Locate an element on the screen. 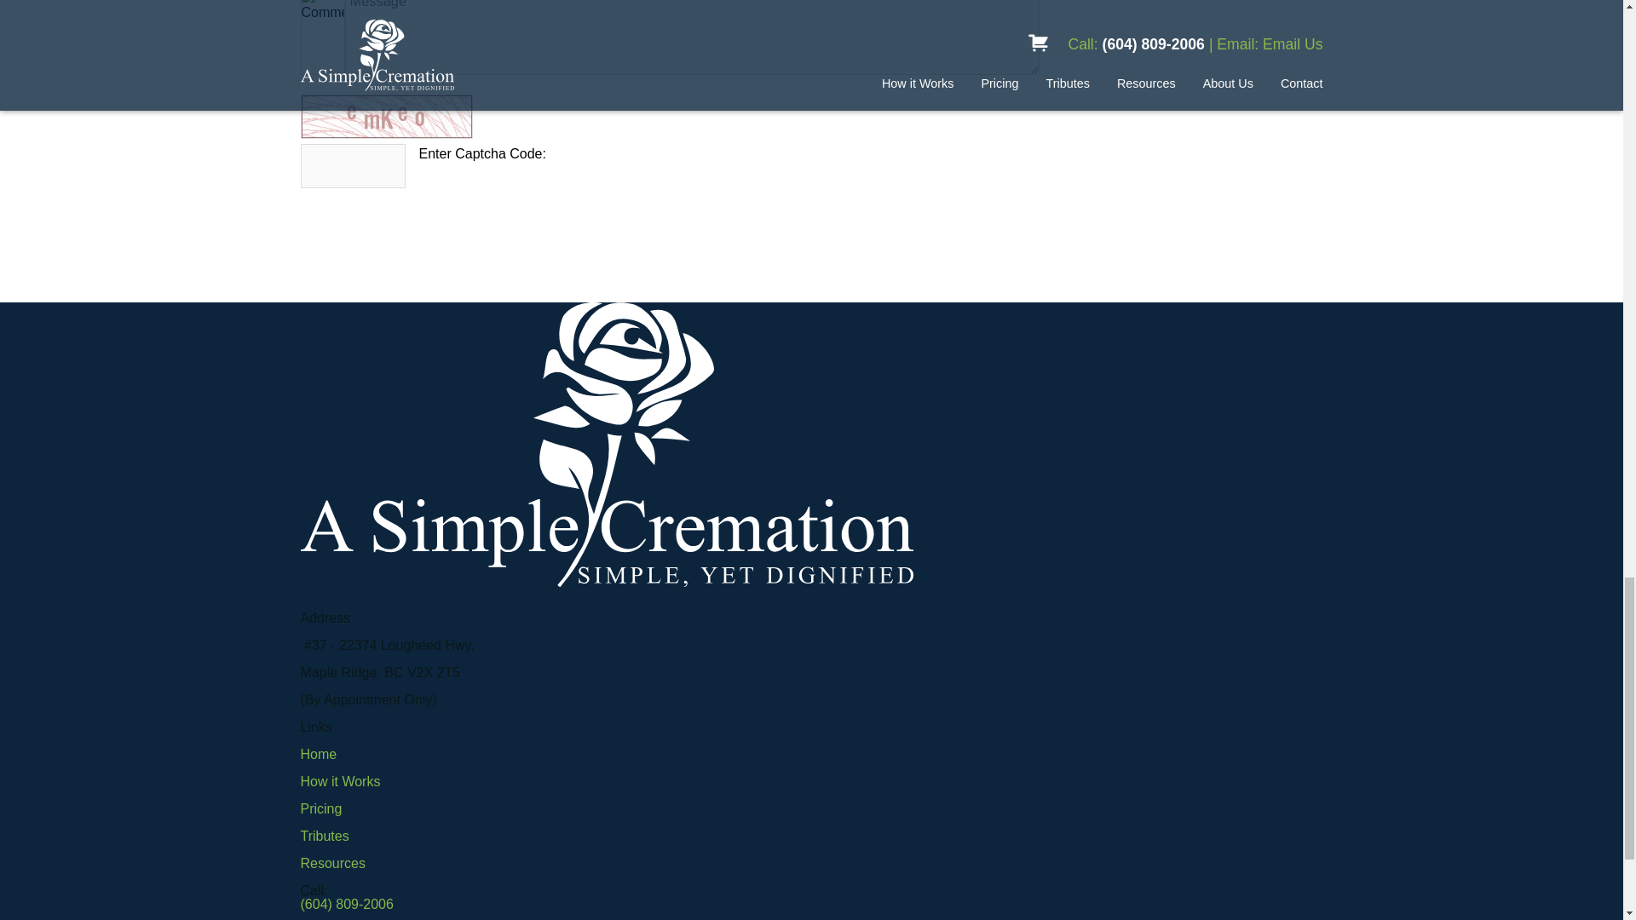  How it Works is located at coordinates (339, 781).